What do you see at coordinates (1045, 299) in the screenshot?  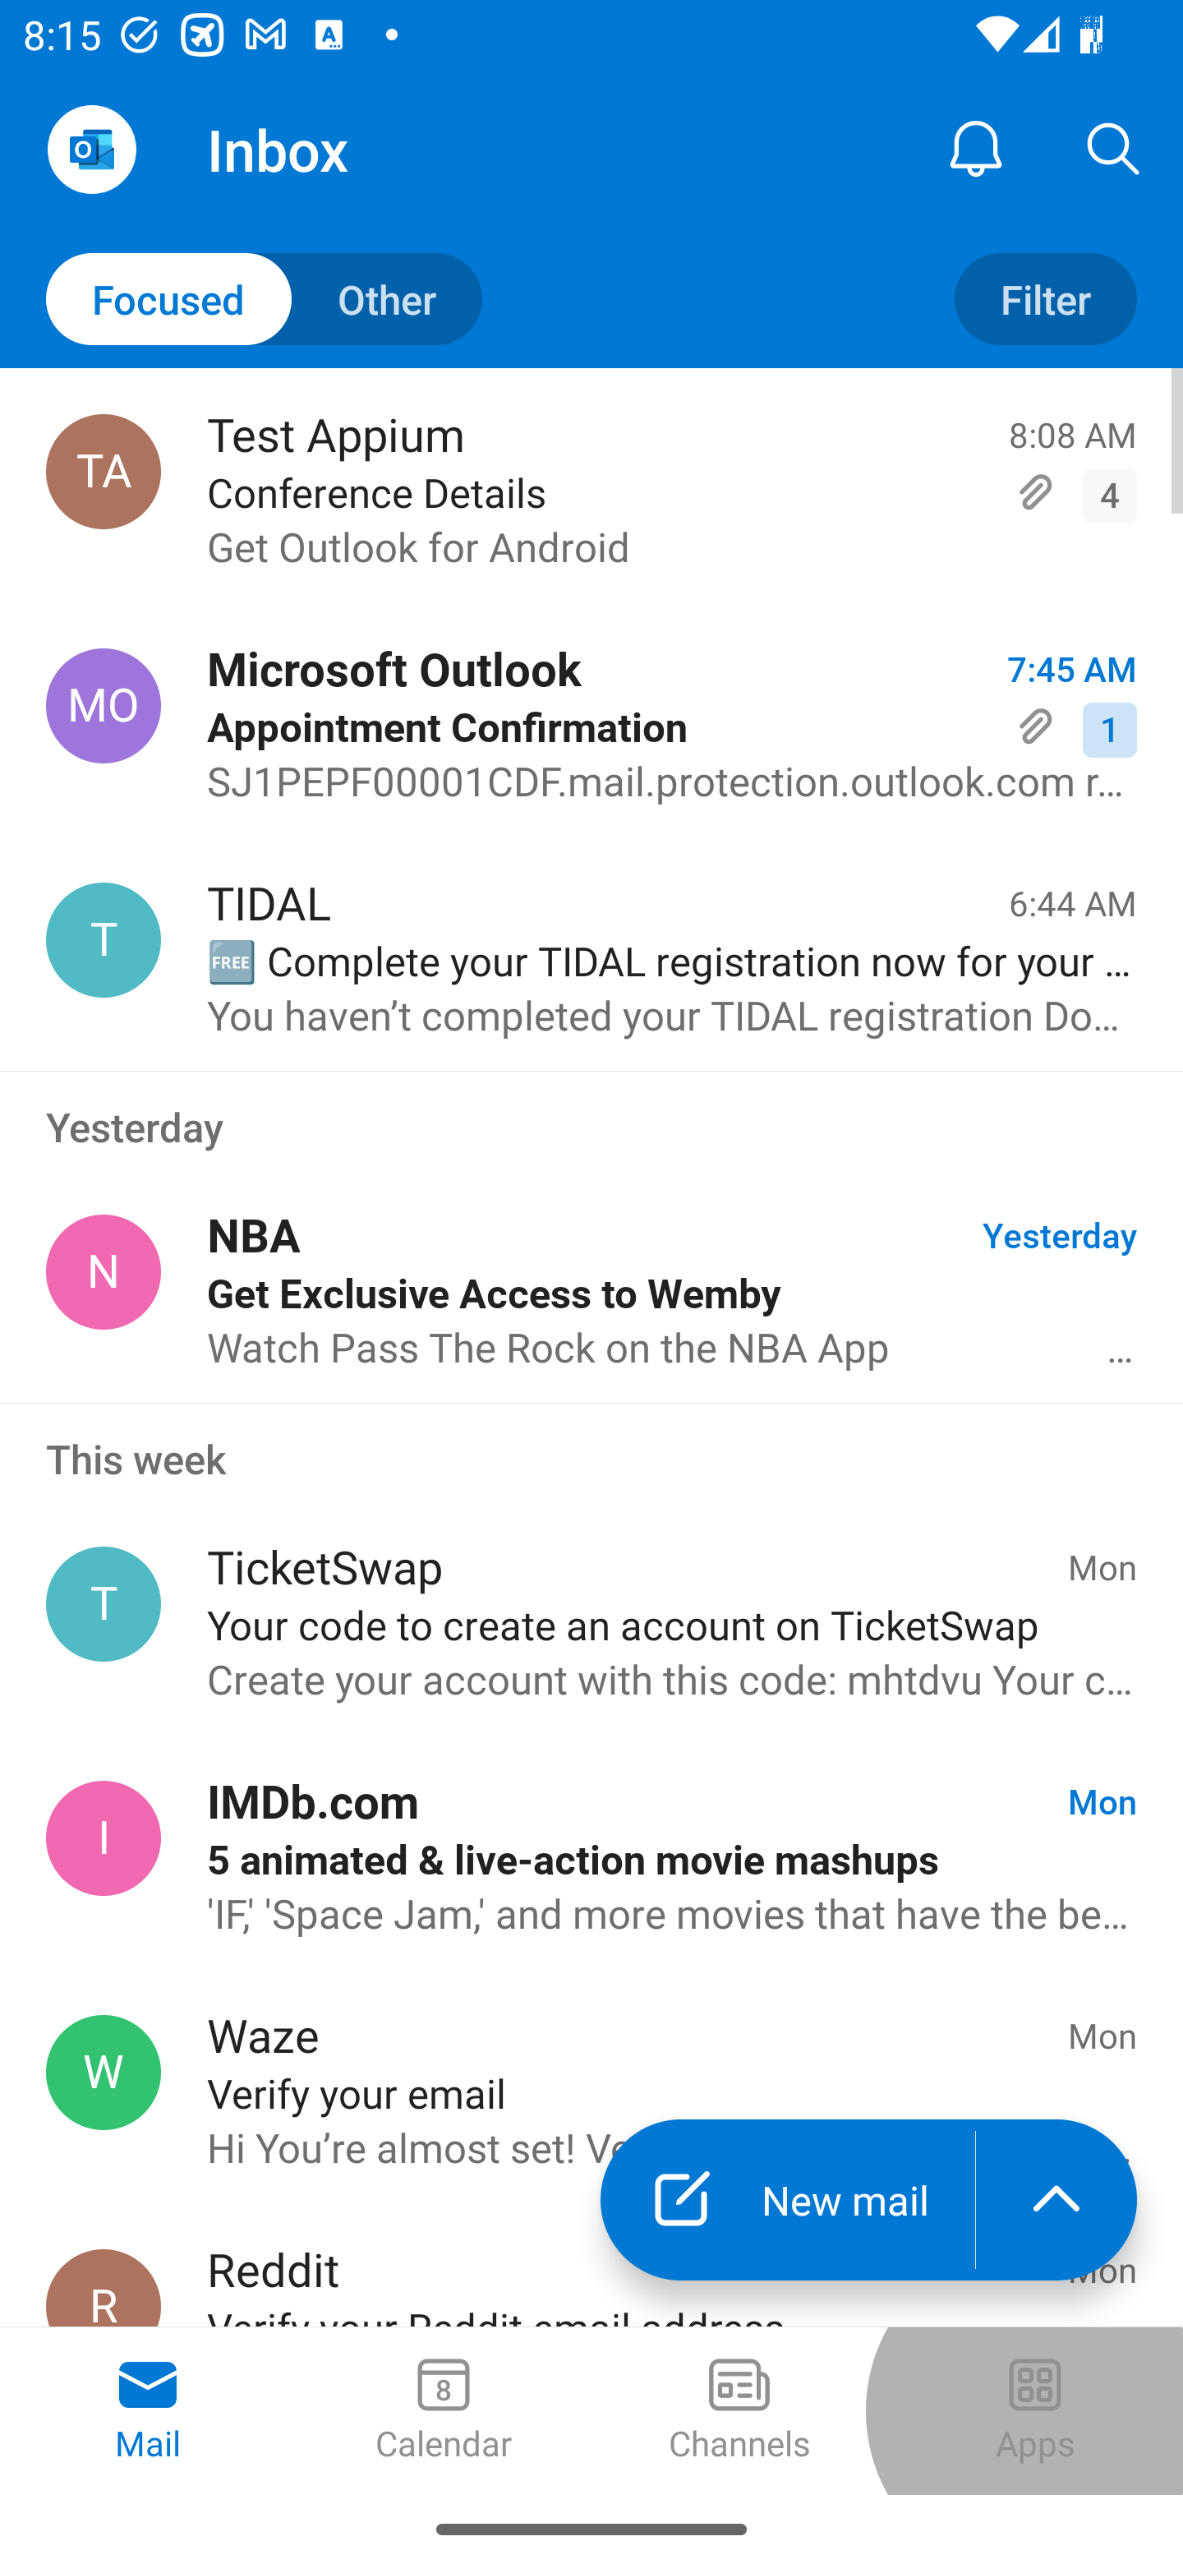 I see `Filter` at bounding box center [1045, 299].